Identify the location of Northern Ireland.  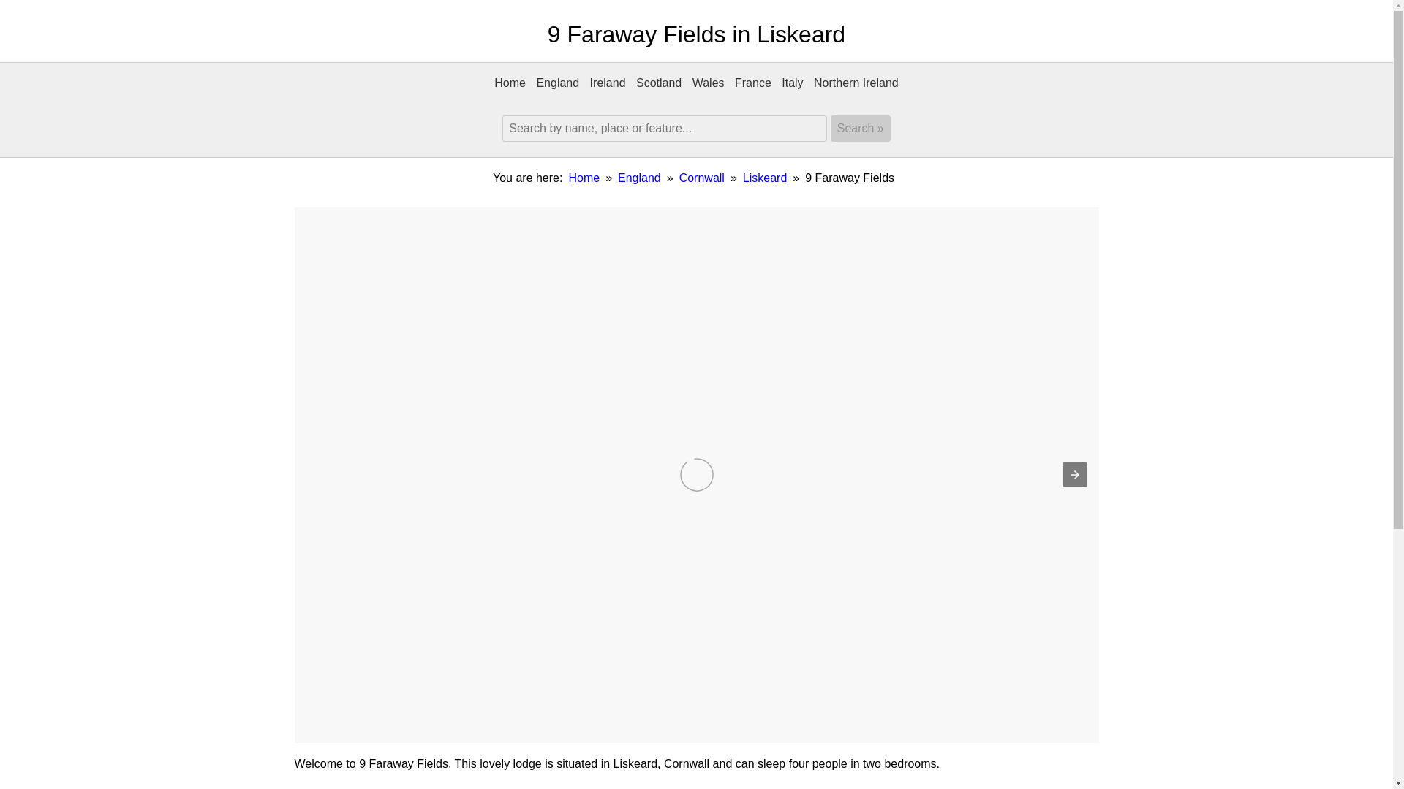
(856, 85).